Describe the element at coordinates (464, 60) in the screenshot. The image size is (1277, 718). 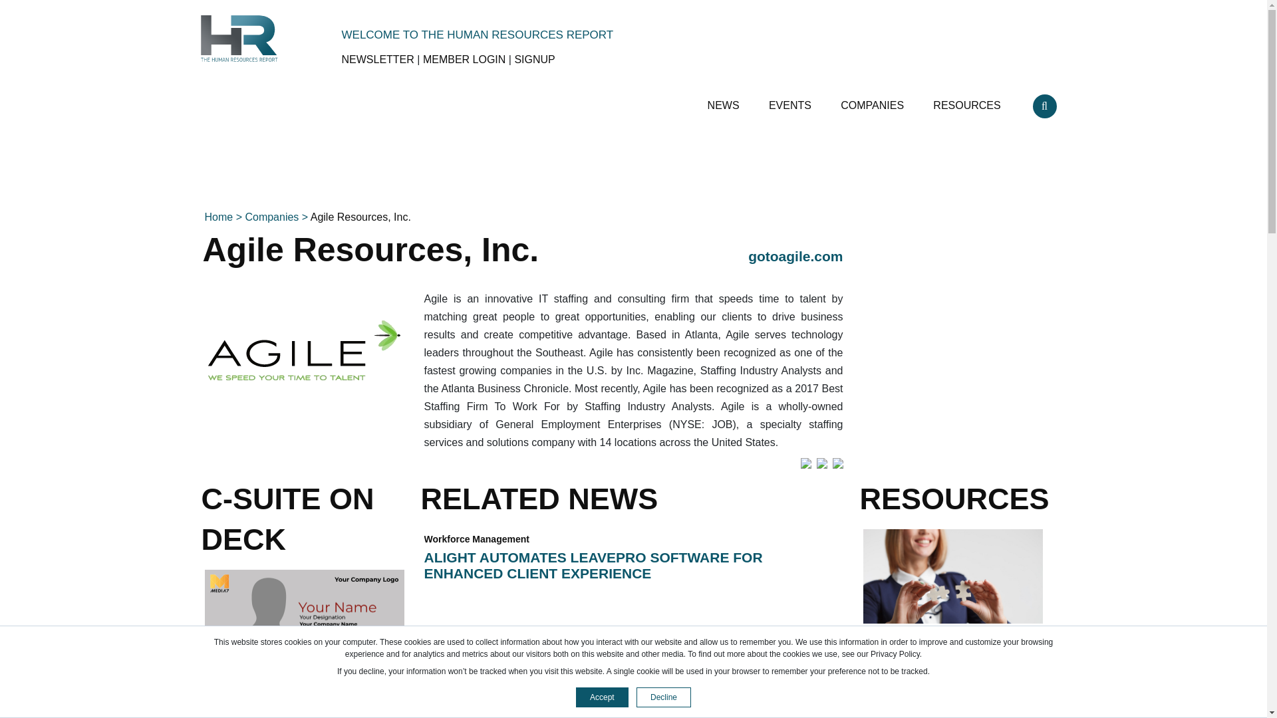
I see `MEMBER LOGIN` at that location.